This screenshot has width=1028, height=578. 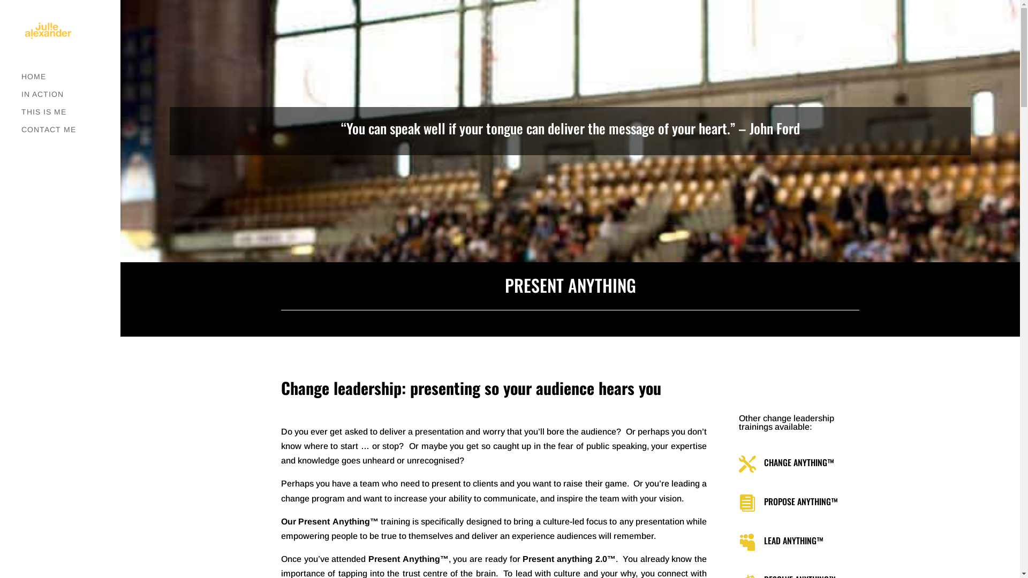 I want to click on CONTACT ME, so click(x=71, y=135).